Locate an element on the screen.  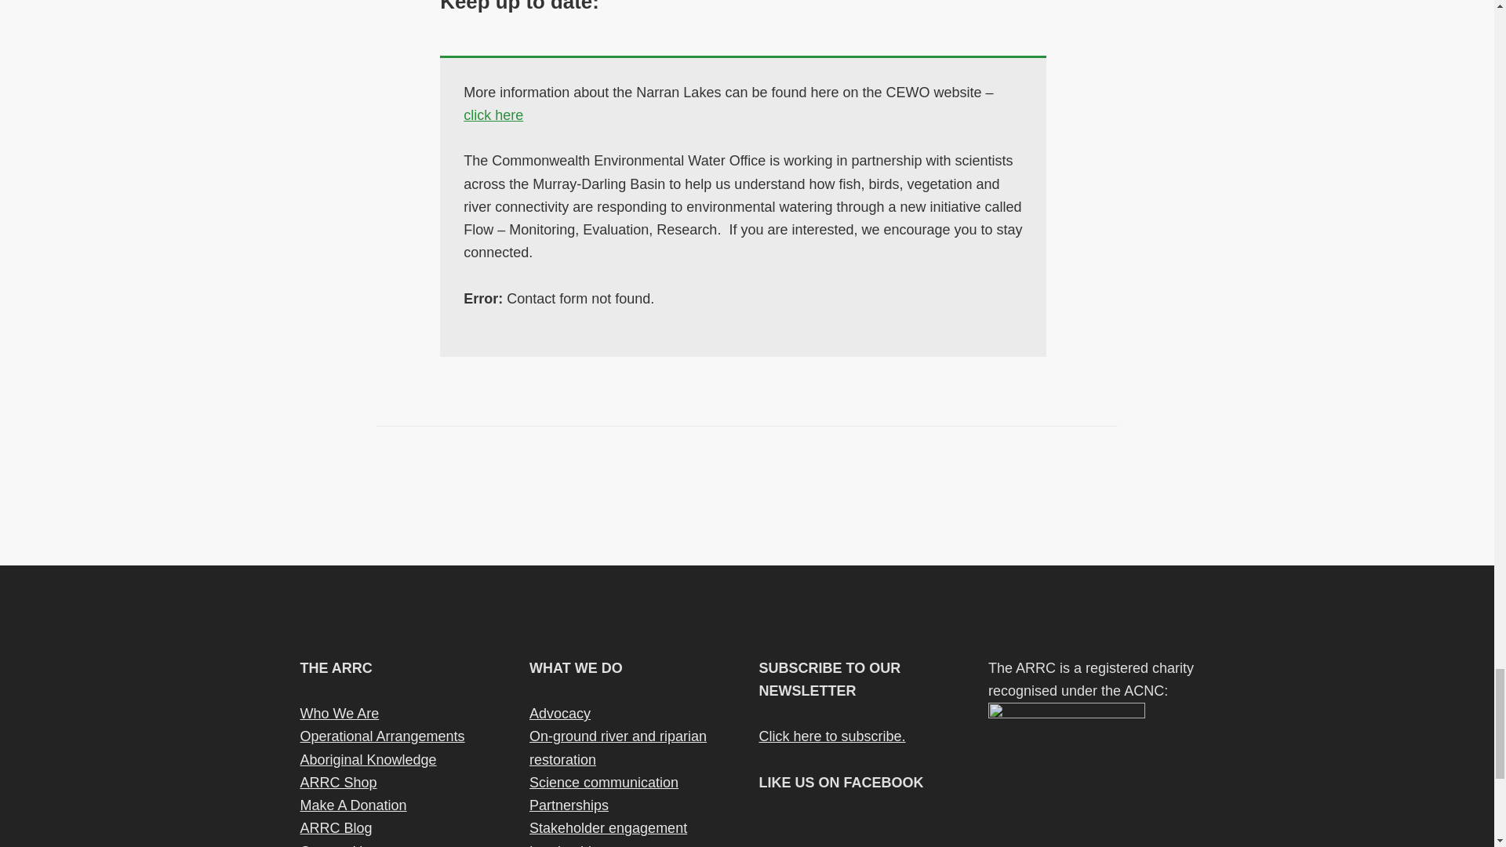
click here is located at coordinates (493, 115).